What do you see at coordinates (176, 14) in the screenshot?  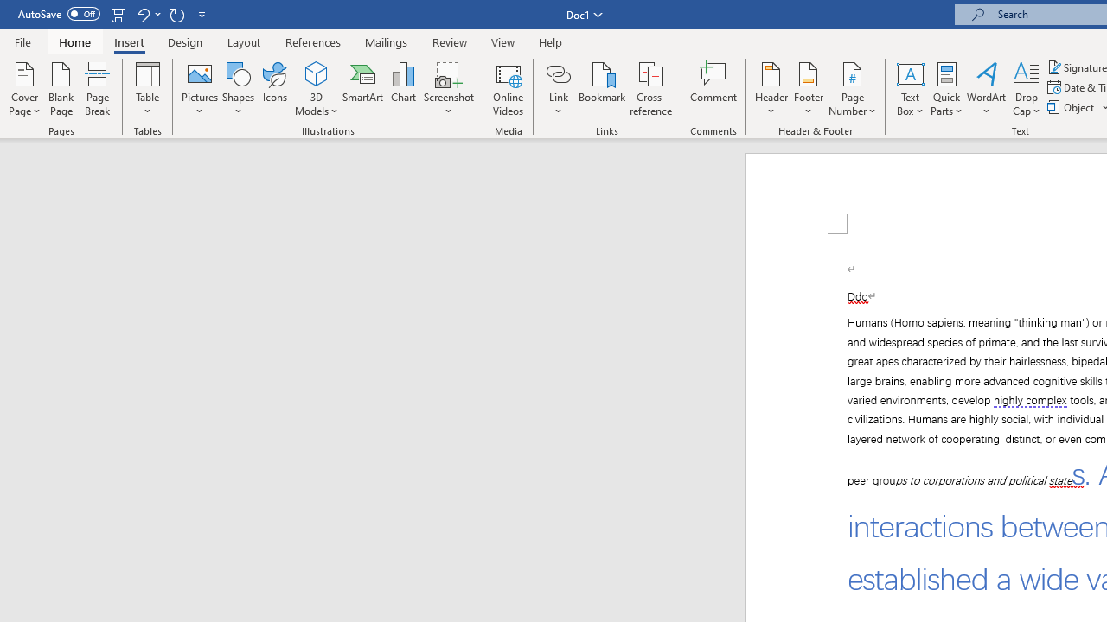 I see `Repeat Doc Close` at bounding box center [176, 14].